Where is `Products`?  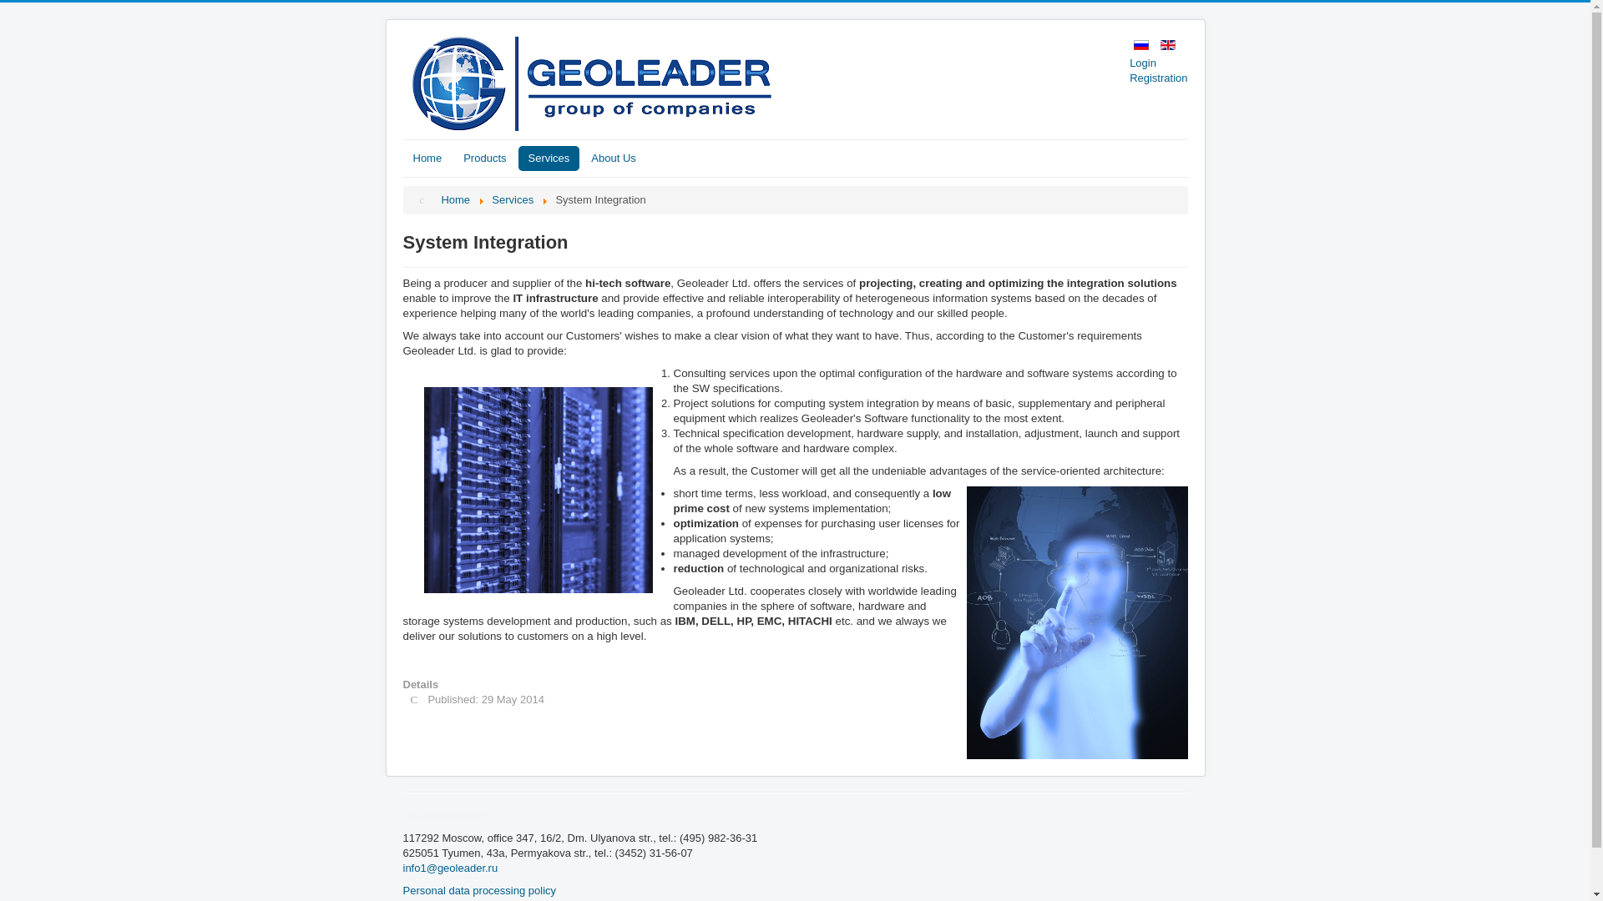
Products is located at coordinates (484, 159).